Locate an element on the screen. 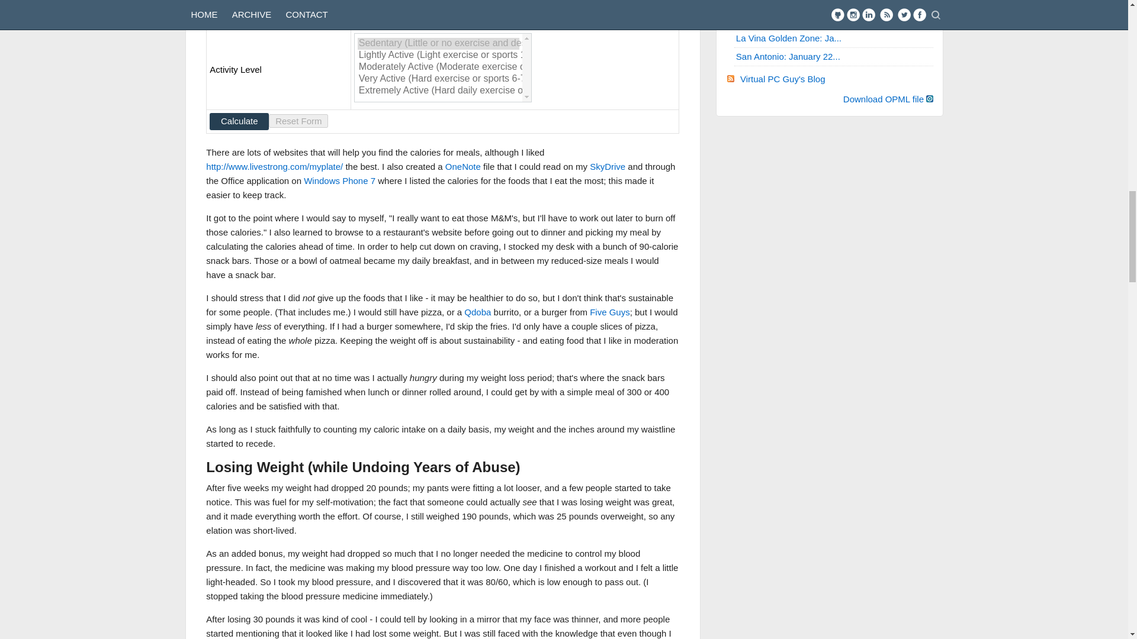 The height and width of the screenshot is (639, 1137). Five Guys is located at coordinates (610, 312).